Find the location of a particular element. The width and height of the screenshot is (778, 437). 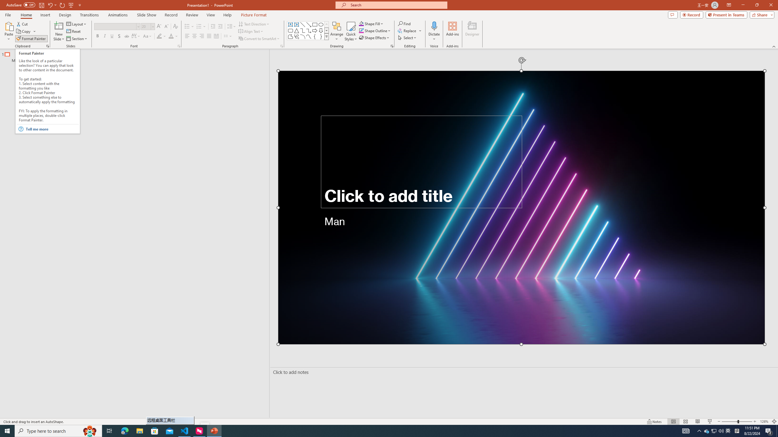

Convert to SmartArt is located at coordinates (259, 39).